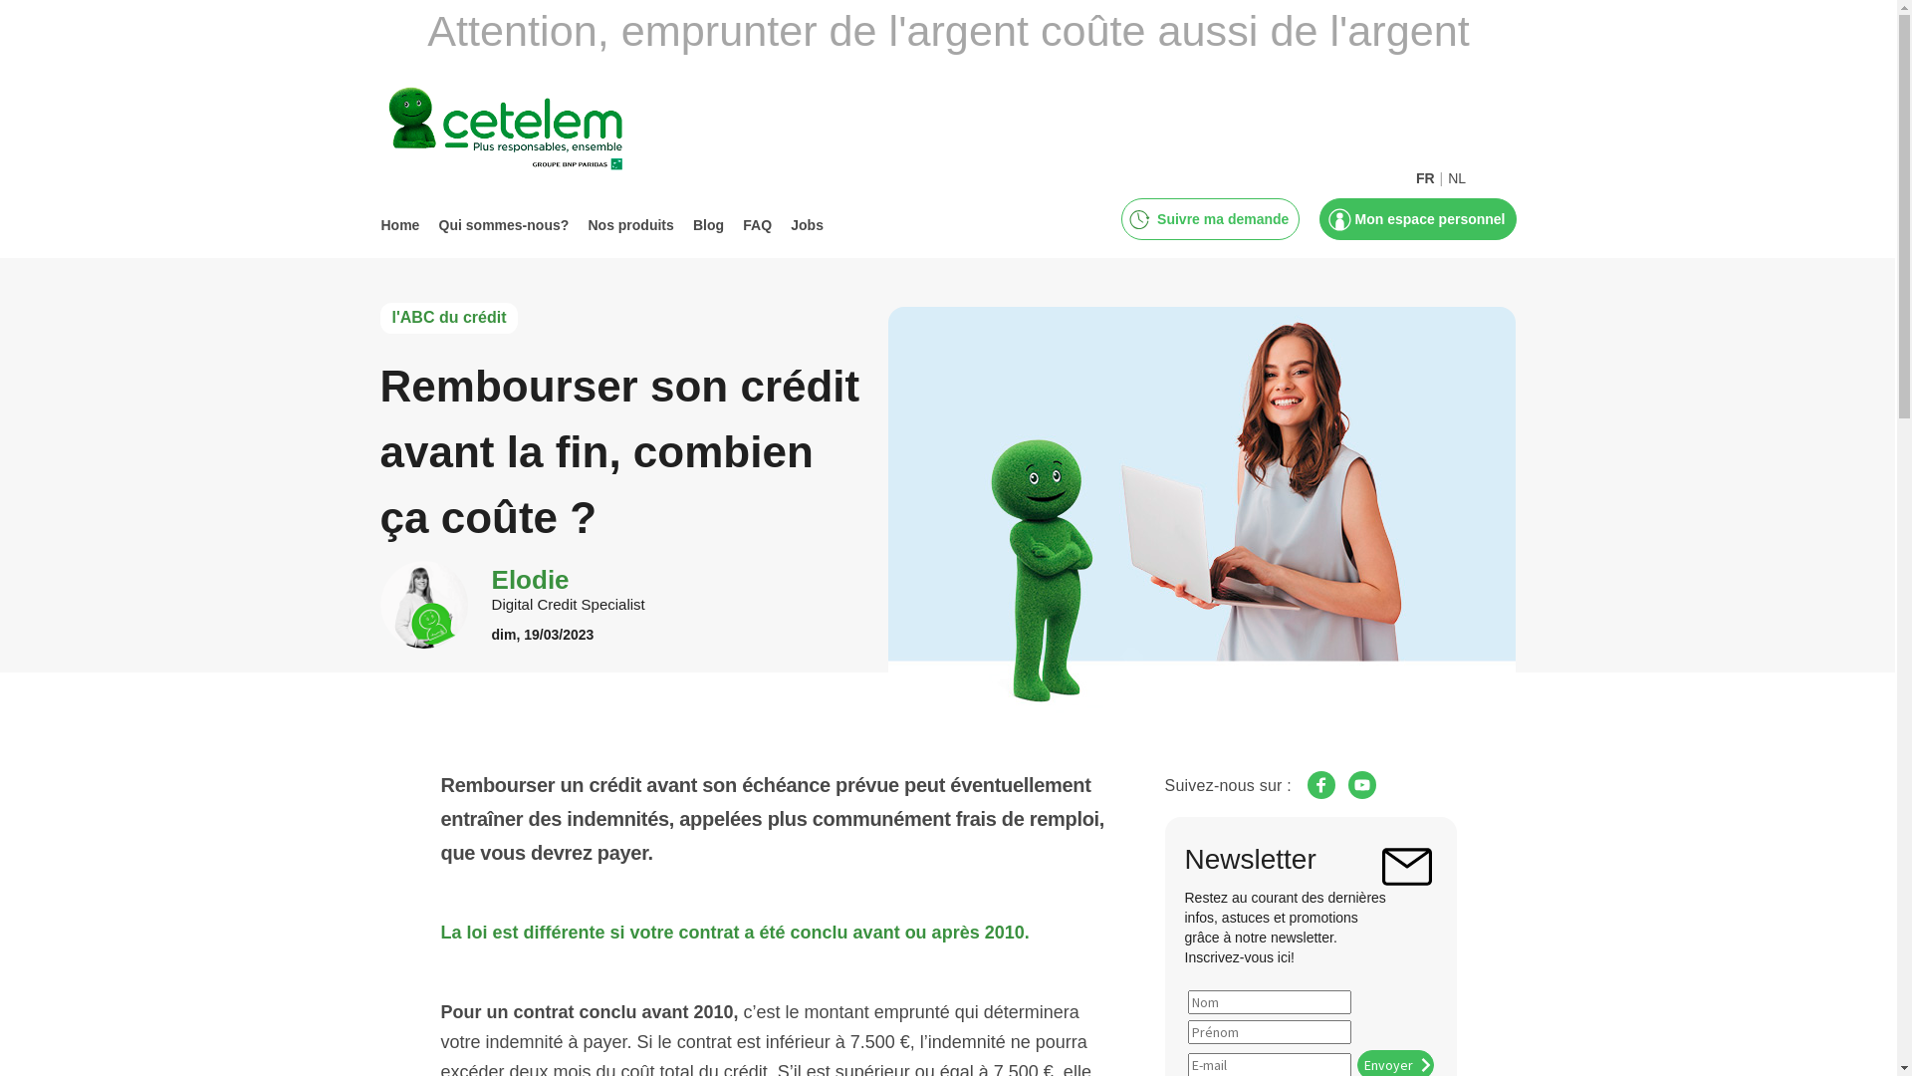  What do you see at coordinates (525, 132) in the screenshot?
I see `Accueil` at bounding box center [525, 132].